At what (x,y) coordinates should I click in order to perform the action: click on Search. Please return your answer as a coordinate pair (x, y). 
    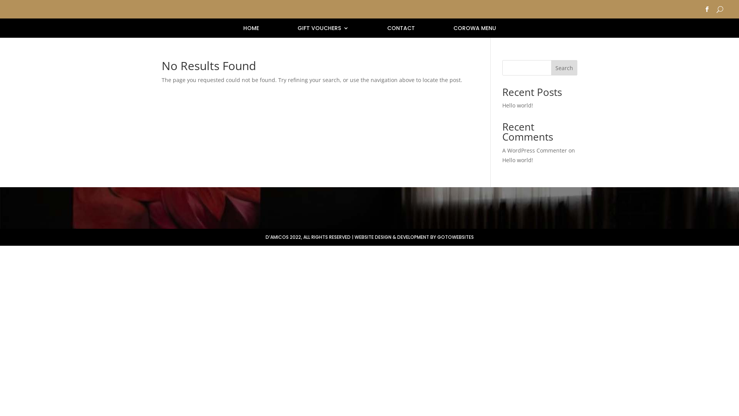
    Looking at the image, I should click on (564, 68).